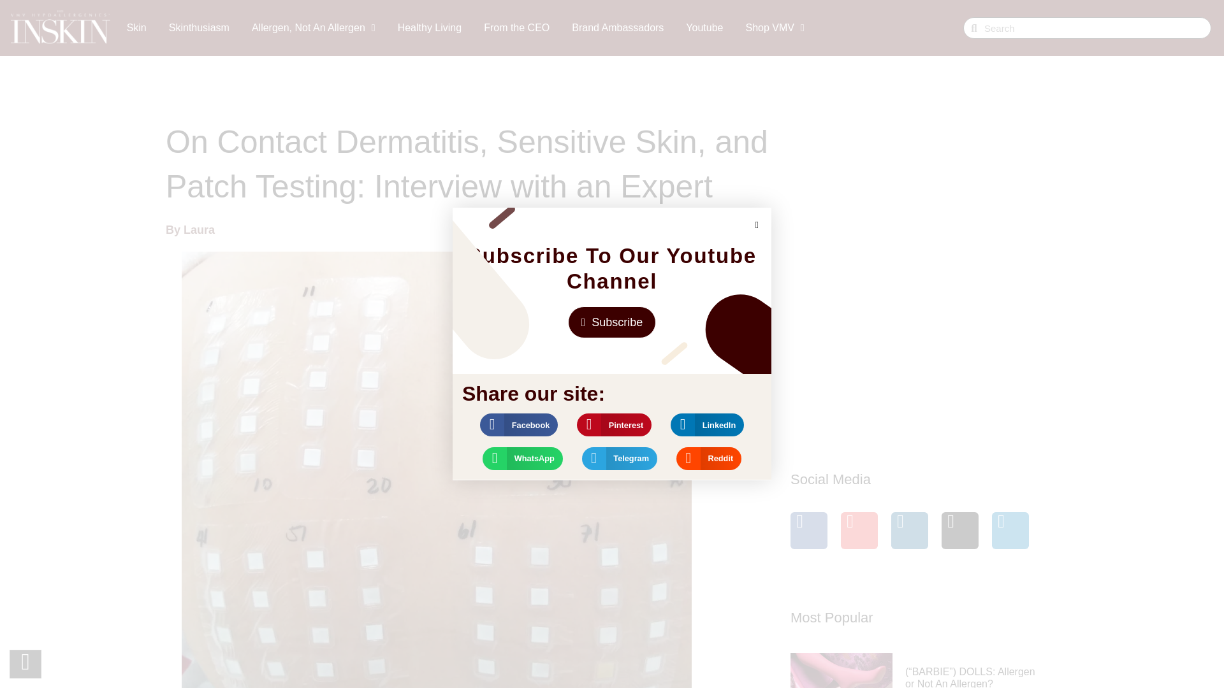 Image resolution: width=1224 pixels, height=688 pixels. Describe the element at coordinates (136, 10) in the screenshot. I see `Skin` at that location.